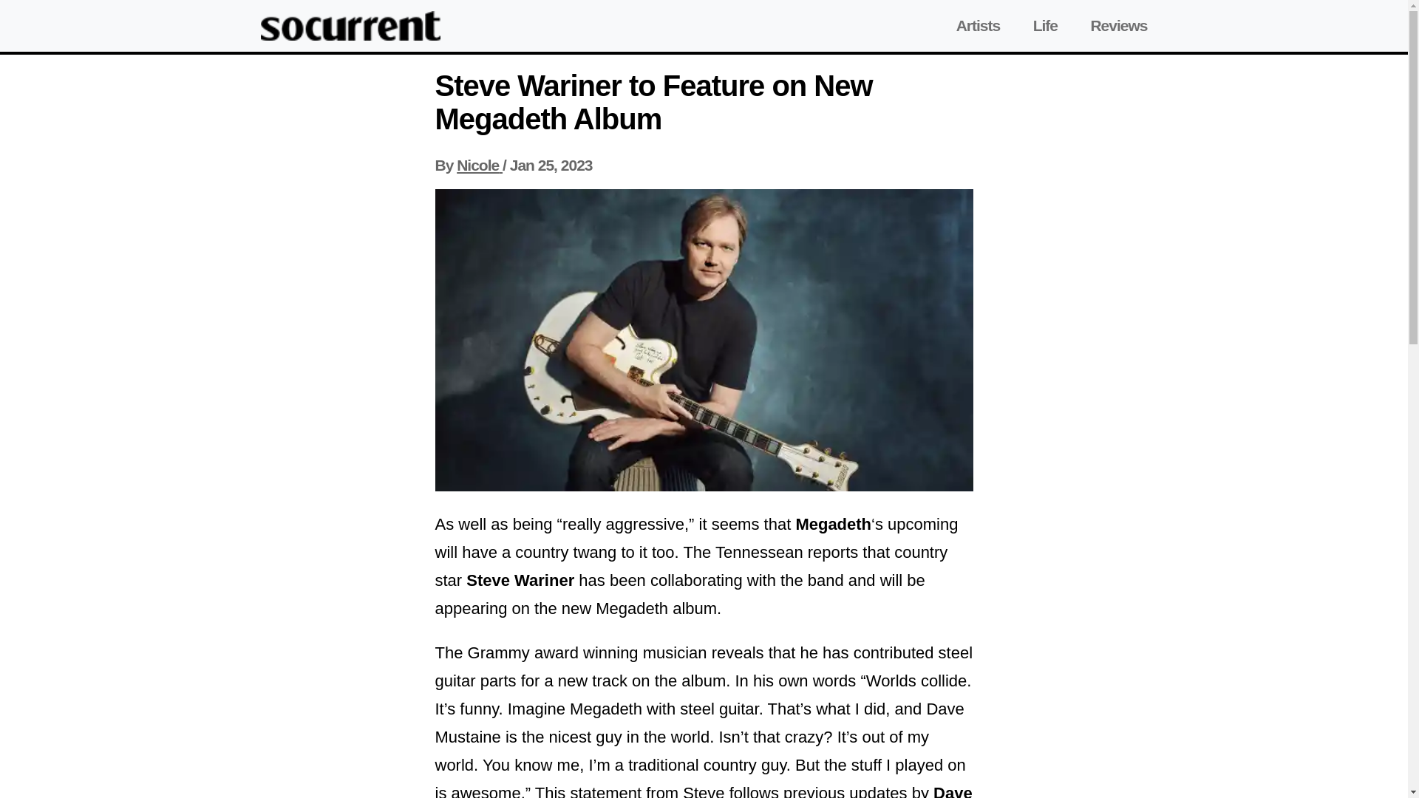  Describe the element at coordinates (1045, 25) in the screenshot. I see `Life` at that location.